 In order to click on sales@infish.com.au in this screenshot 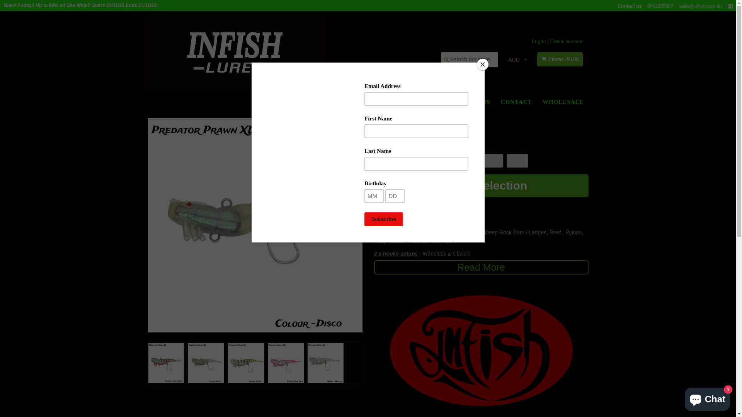, I will do `click(700, 6)`.